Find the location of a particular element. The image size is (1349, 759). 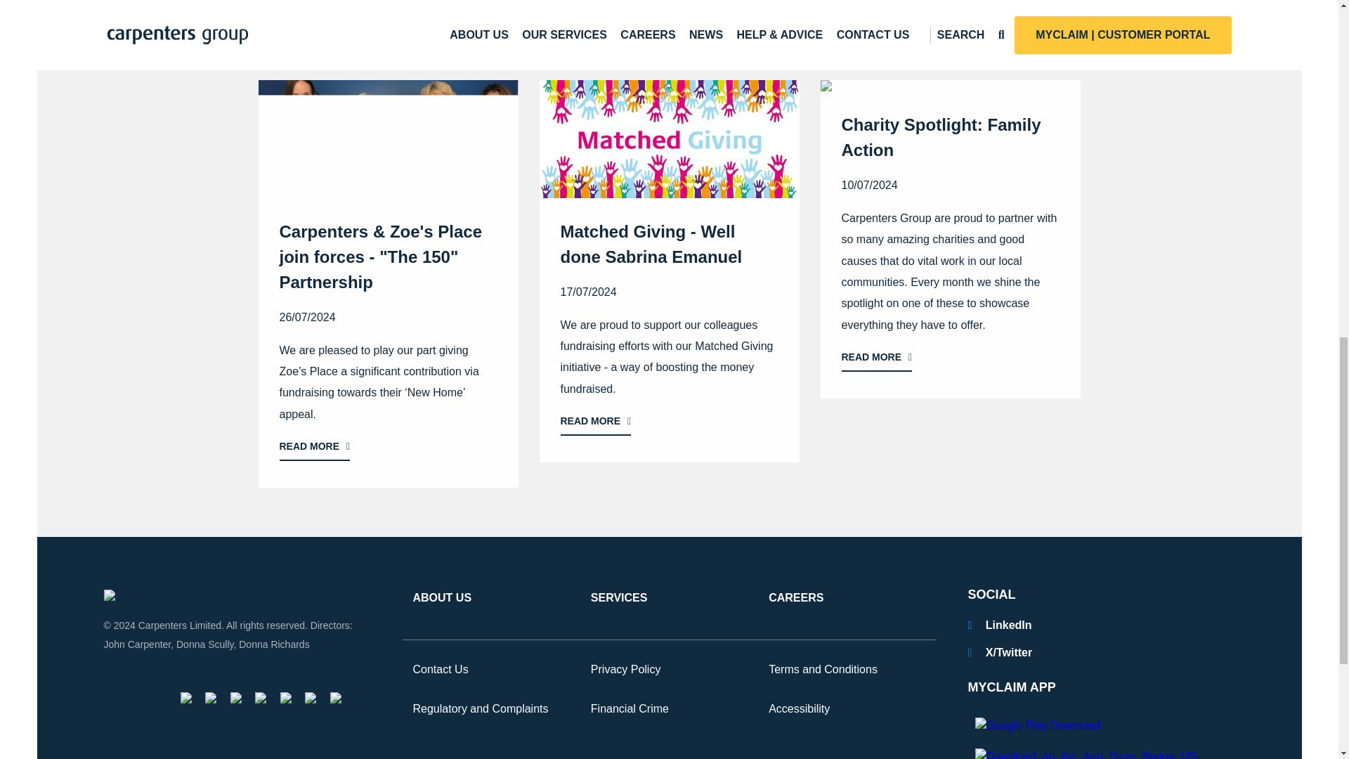

Privacy Policy is located at coordinates (625, 670).